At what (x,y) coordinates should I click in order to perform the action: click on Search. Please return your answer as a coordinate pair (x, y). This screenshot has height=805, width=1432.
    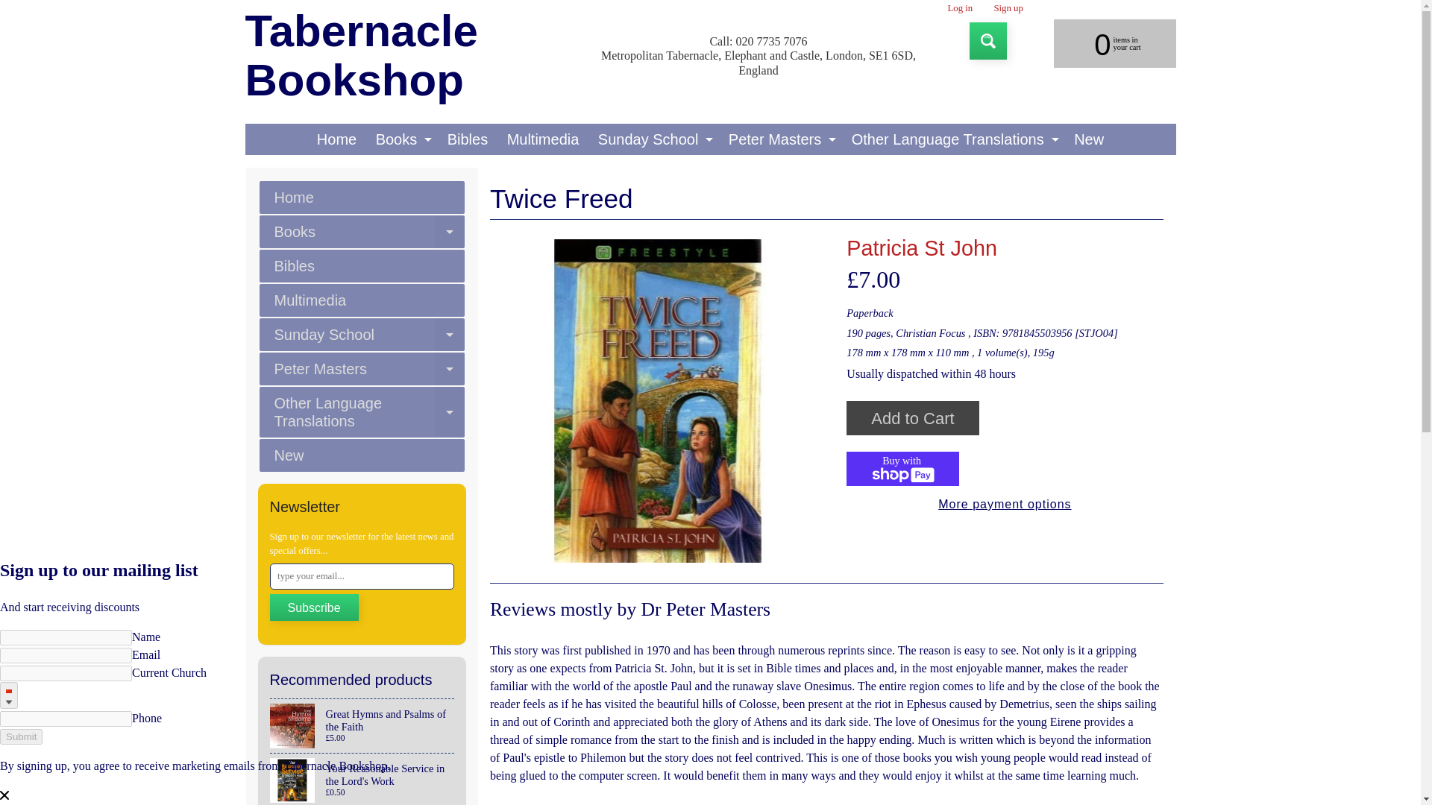
    Looking at the image, I should click on (987, 40).